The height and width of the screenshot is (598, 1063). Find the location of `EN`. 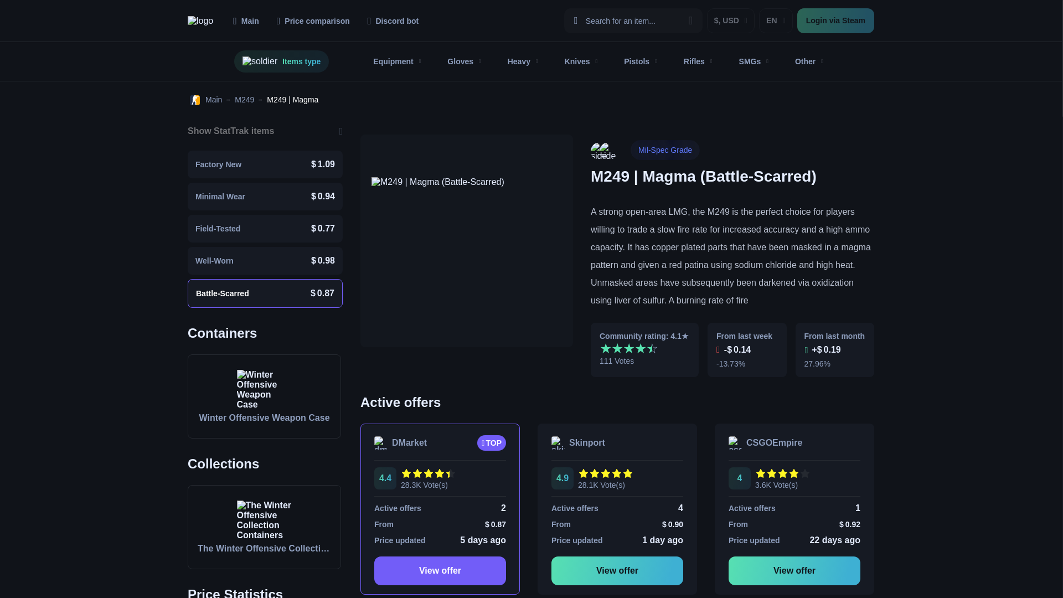

EN is located at coordinates (776, 21).